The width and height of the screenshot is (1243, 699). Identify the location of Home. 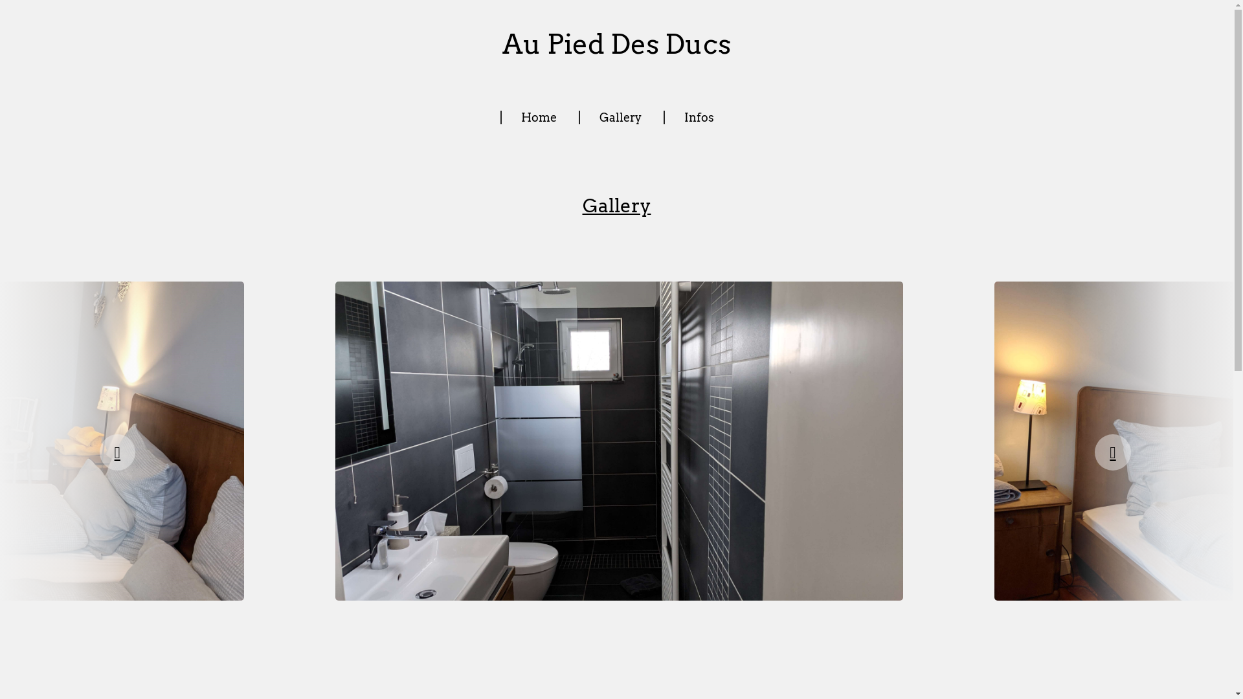
(539, 118).